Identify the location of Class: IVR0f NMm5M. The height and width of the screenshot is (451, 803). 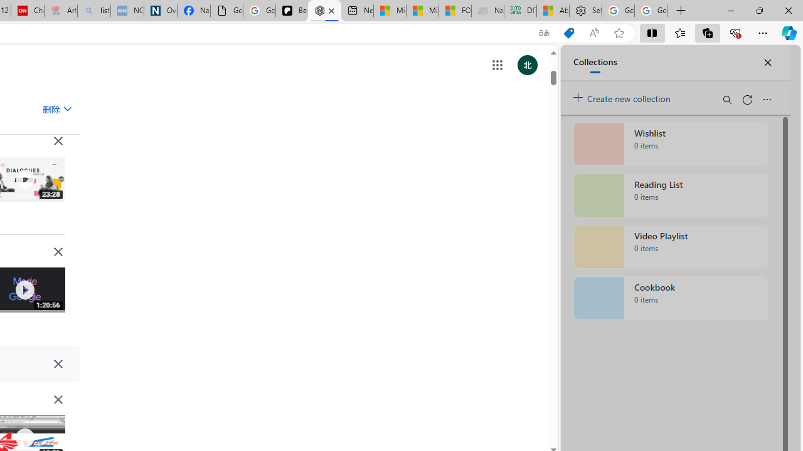
(24, 438).